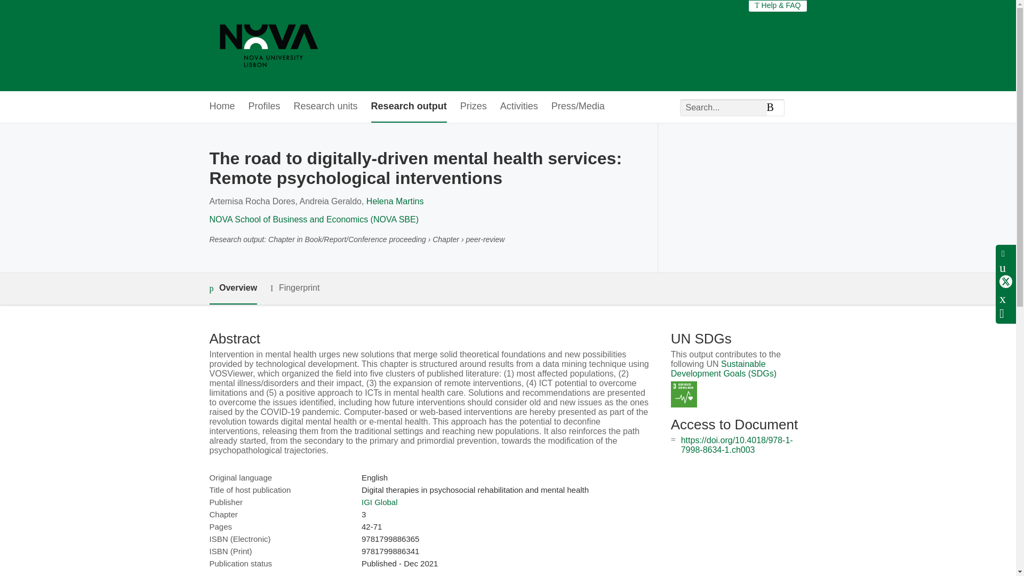 The image size is (1024, 576). Describe the element at coordinates (395, 201) in the screenshot. I see `Helena Martins` at that location.